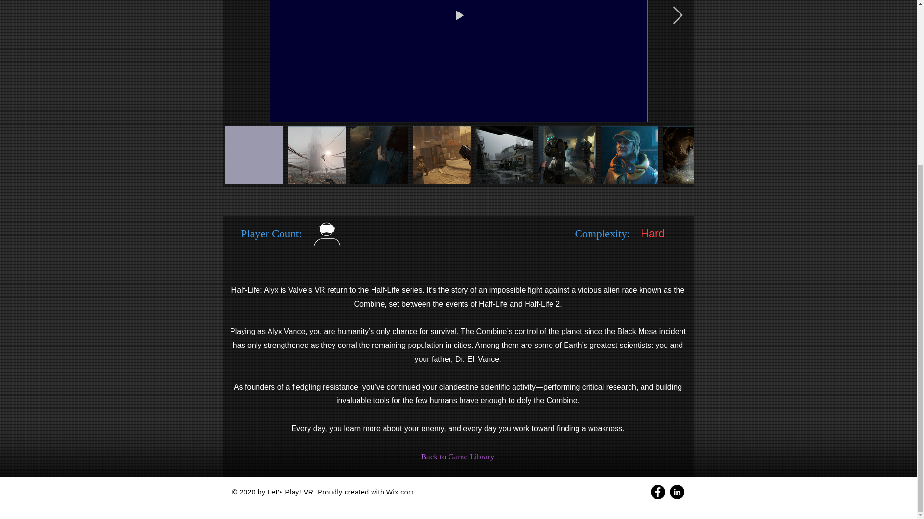 The image size is (924, 519). I want to click on SinglePlayerIcons.png, so click(428, 241).